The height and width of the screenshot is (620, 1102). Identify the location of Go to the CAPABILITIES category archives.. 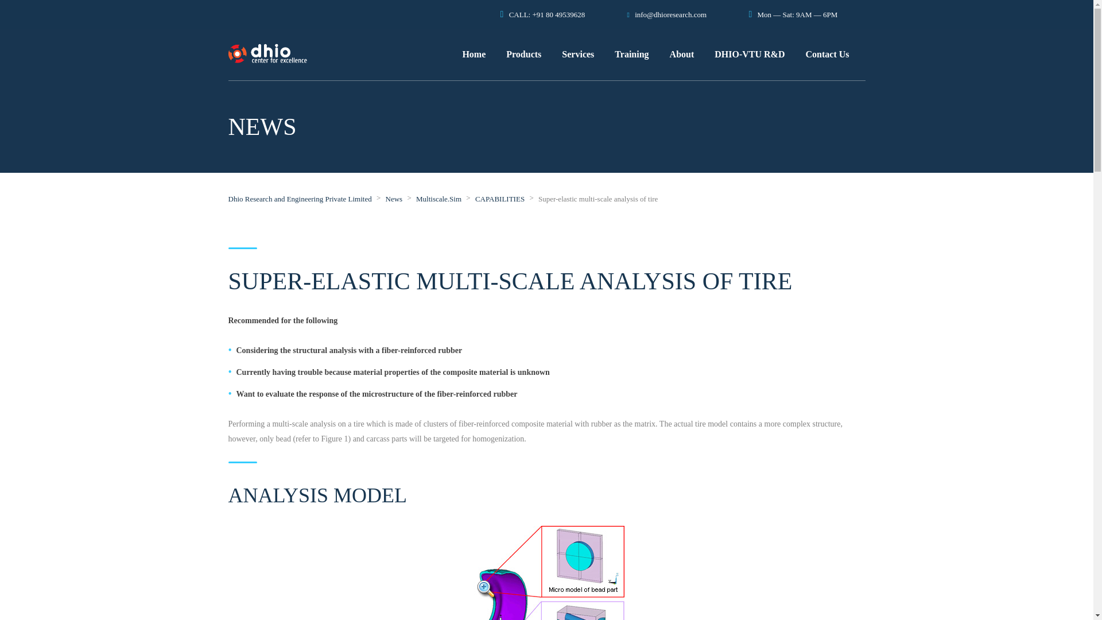
(499, 199).